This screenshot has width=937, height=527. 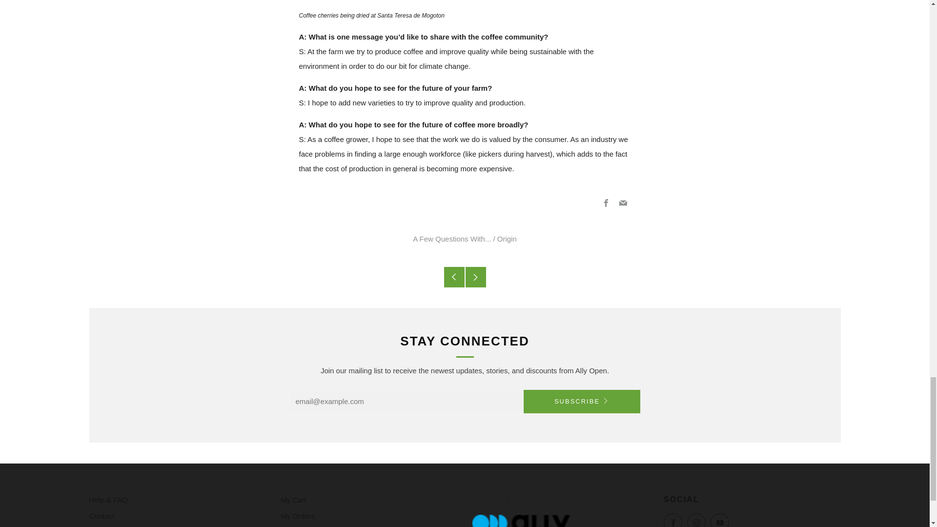 What do you see at coordinates (606, 203) in the screenshot?
I see `Facebook` at bounding box center [606, 203].